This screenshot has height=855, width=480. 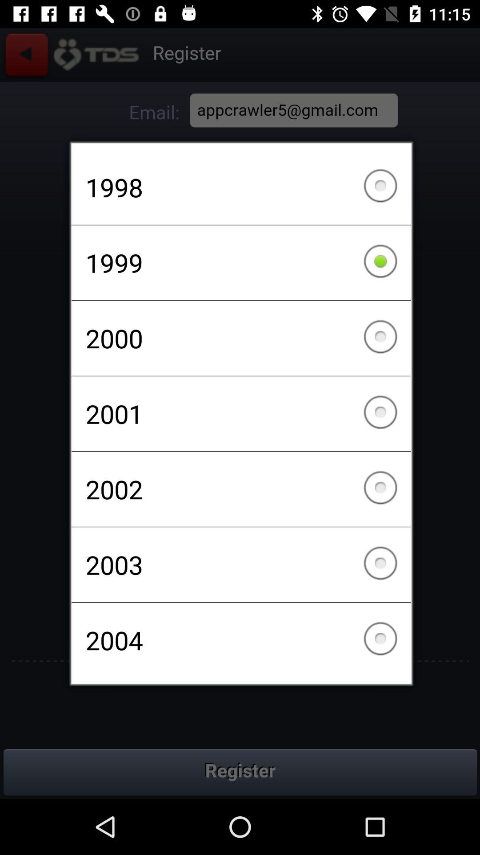 I want to click on jump to the 2000 item, so click(x=241, y=338).